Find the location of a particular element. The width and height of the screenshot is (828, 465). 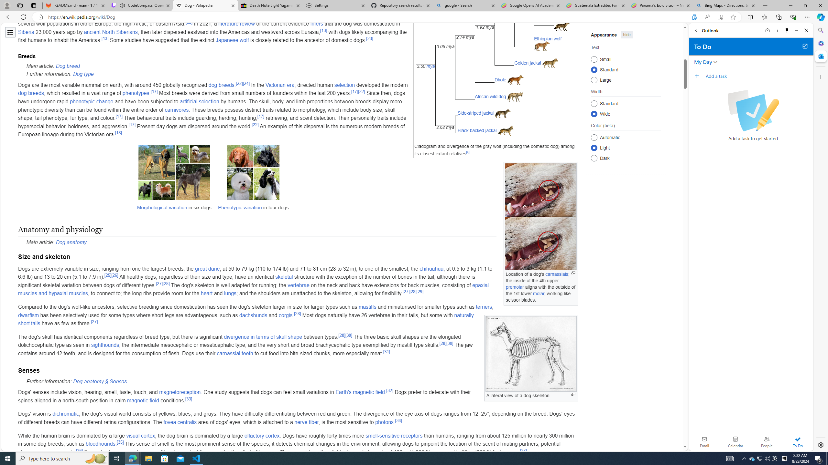

Wide is located at coordinates (594, 114).